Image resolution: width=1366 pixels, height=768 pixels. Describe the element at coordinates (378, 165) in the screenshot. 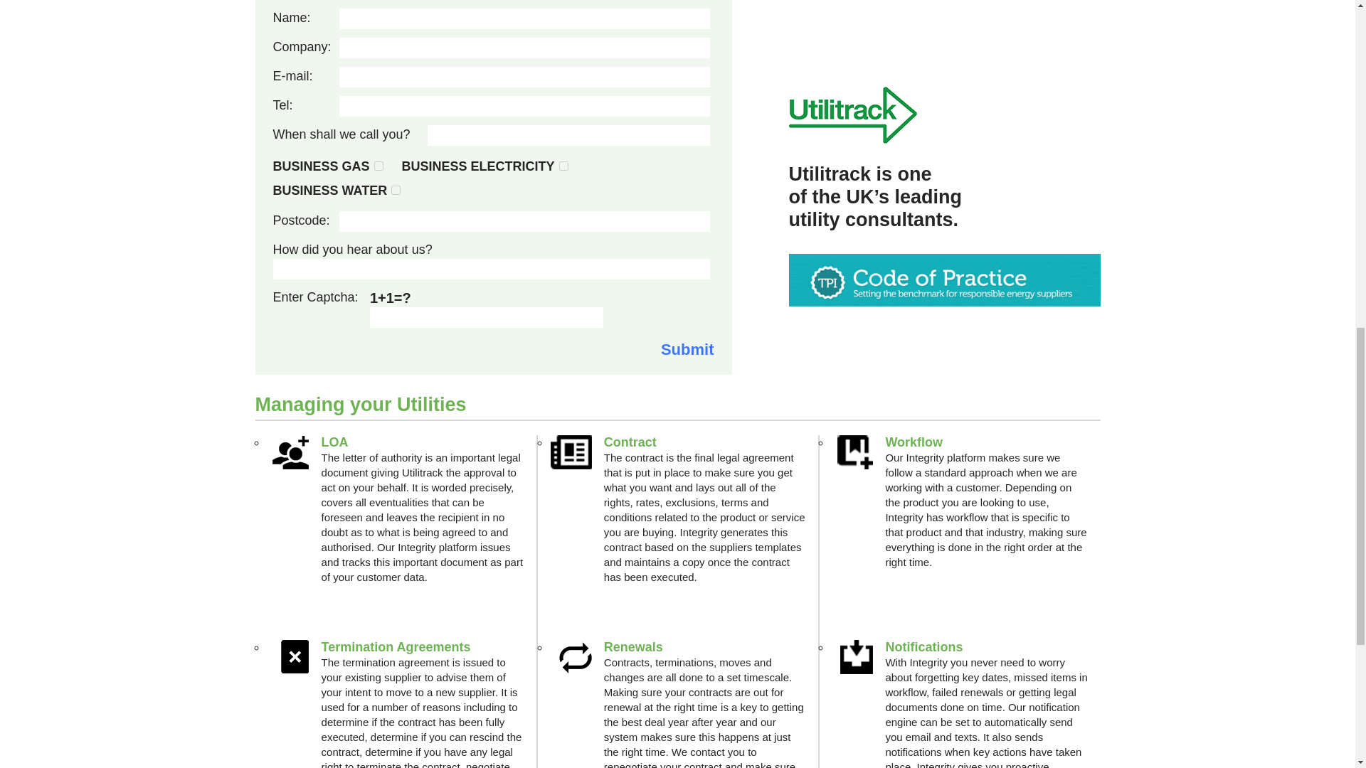

I see `BUSINESS GAS` at that location.